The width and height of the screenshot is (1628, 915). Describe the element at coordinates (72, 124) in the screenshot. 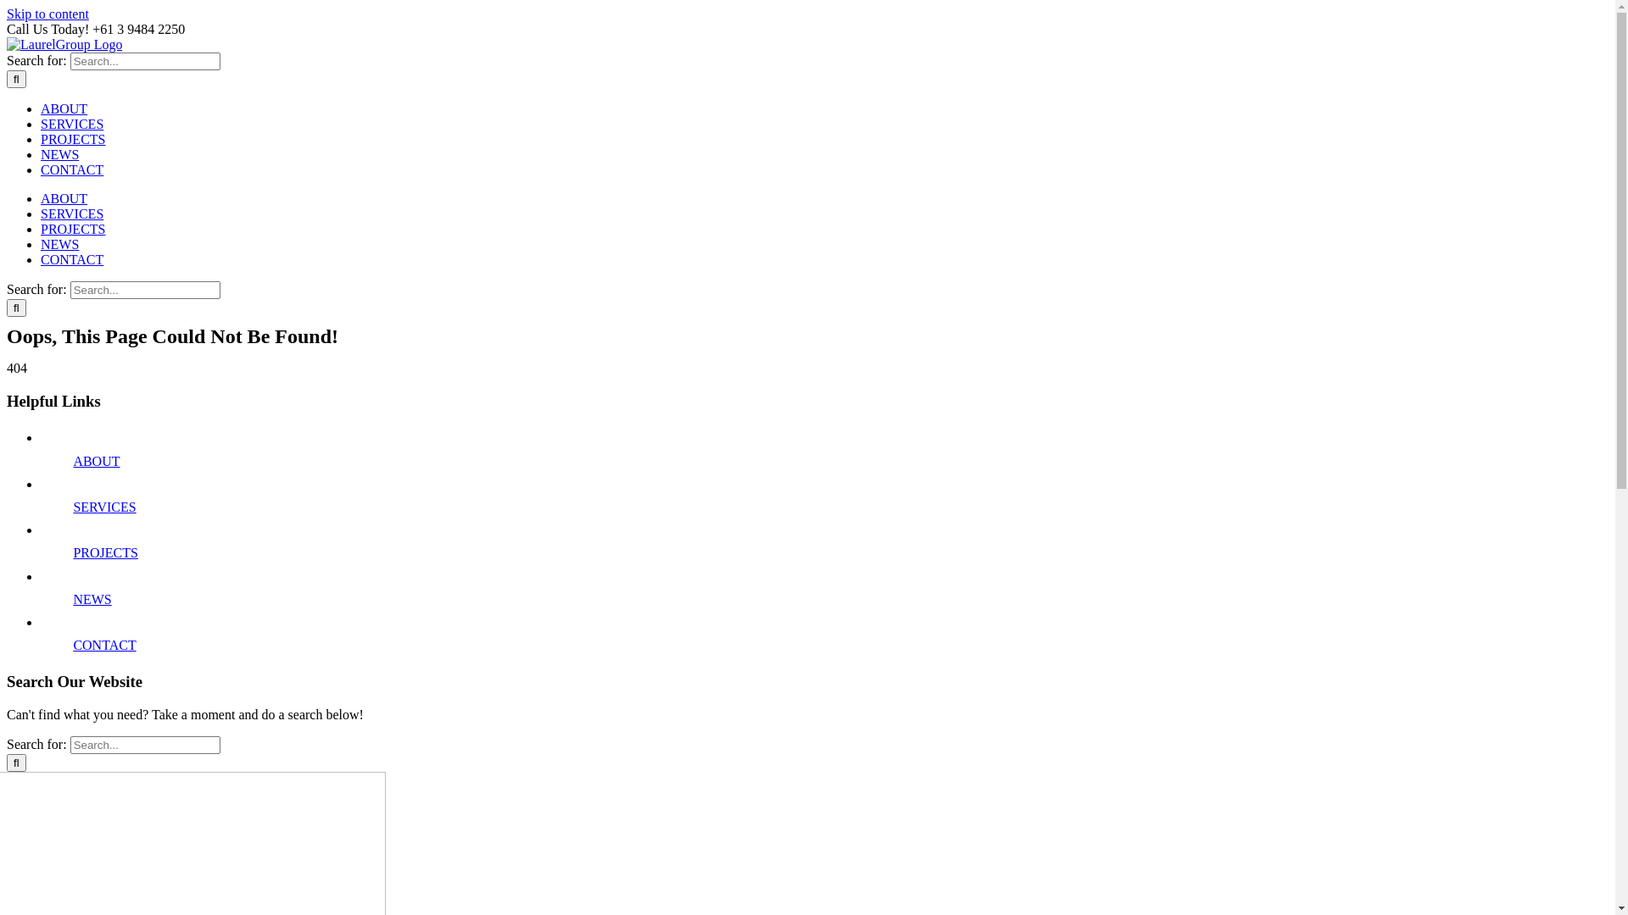

I see `SERVICES` at that location.